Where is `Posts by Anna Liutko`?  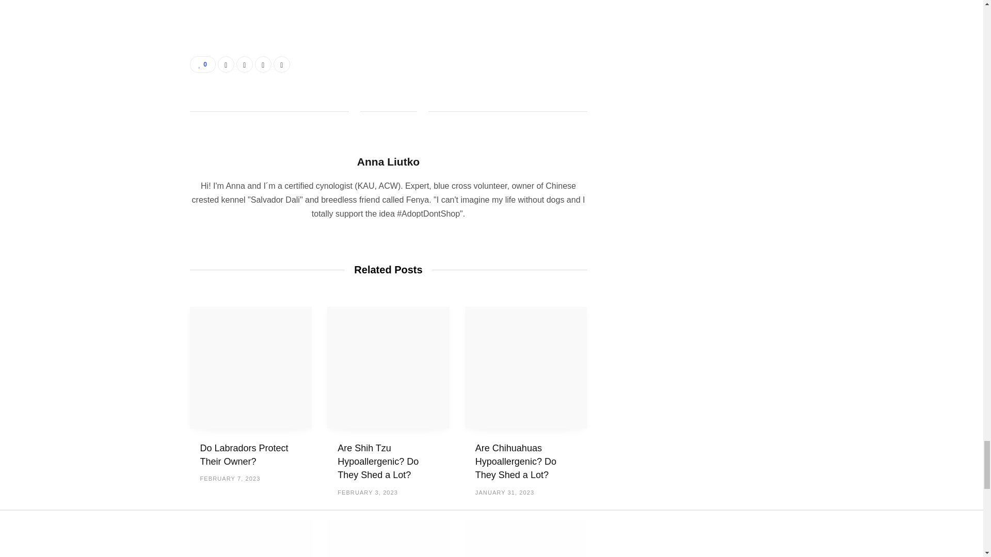 Posts by Anna Liutko is located at coordinates (388, 162).